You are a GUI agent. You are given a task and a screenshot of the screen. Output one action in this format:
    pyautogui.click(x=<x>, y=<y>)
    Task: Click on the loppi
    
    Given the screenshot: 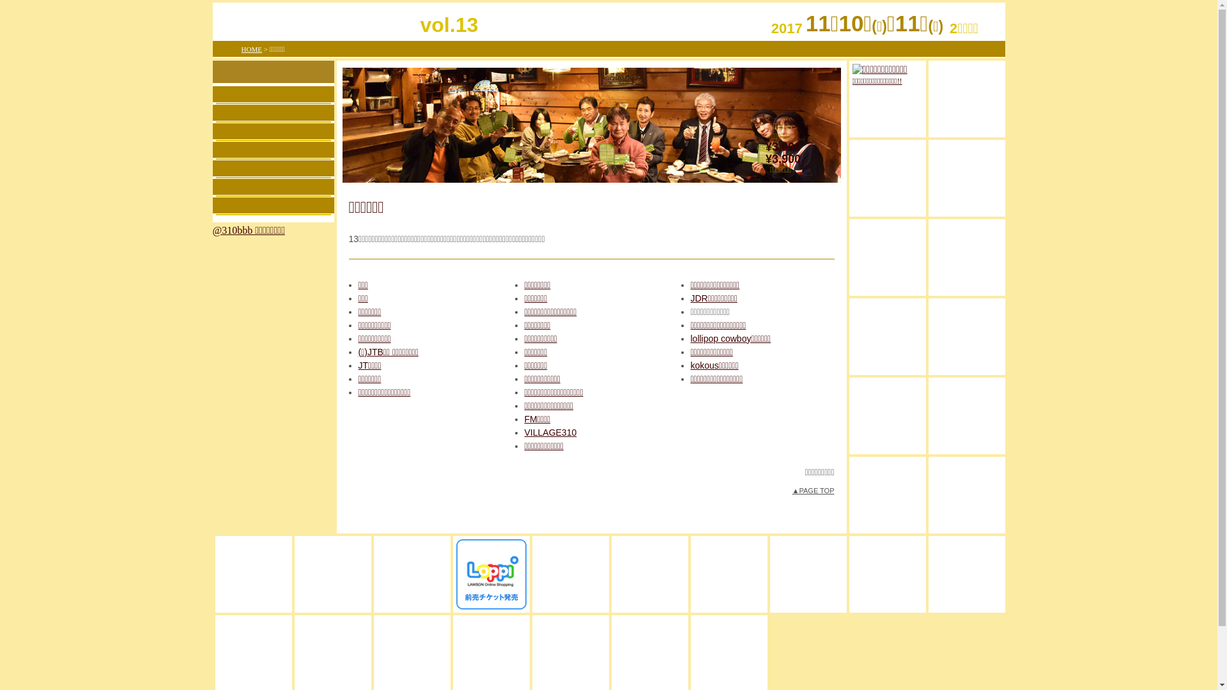 What is the action you would take?
    pyautogui.click(x=491, y=574)
    